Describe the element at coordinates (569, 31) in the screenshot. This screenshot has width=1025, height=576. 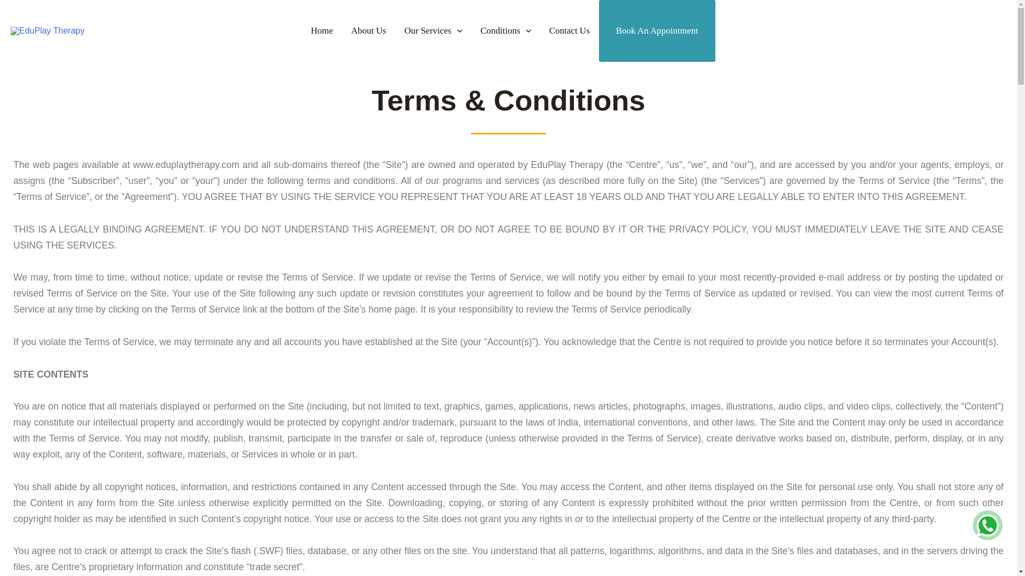
I see `Contact Us` at that location.